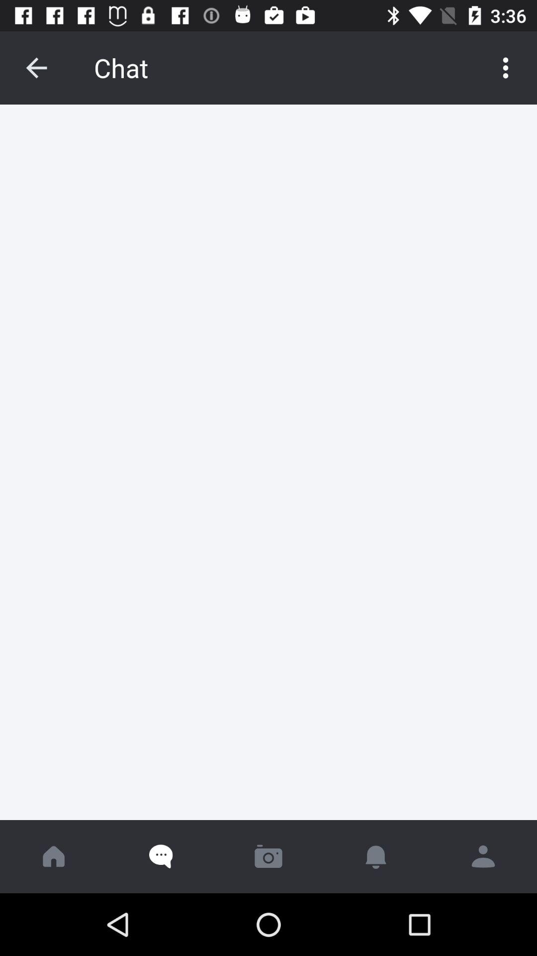 The height and width of the screenshot is (956, 537). Describe the element at coordinates (54, 856) in the screenshot. I see `go to homepage` at that location.